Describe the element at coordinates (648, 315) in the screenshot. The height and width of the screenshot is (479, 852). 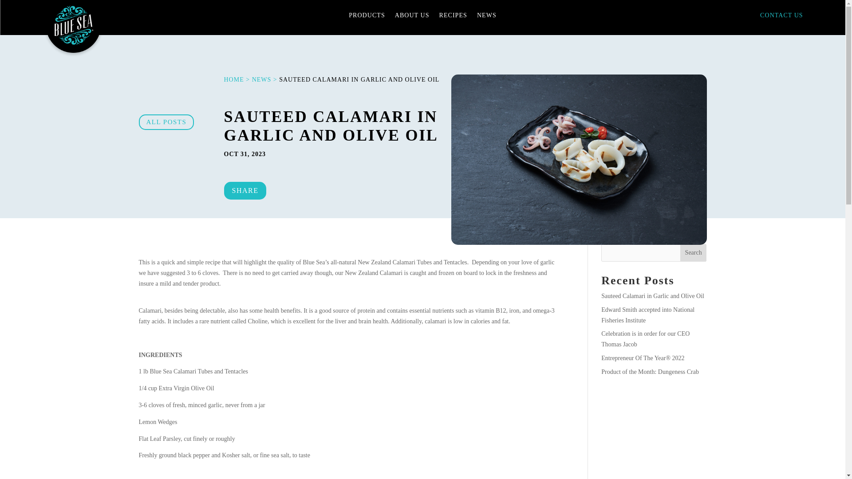
I see `Edward Smith accepted into National Fisheries Institute` at that location.